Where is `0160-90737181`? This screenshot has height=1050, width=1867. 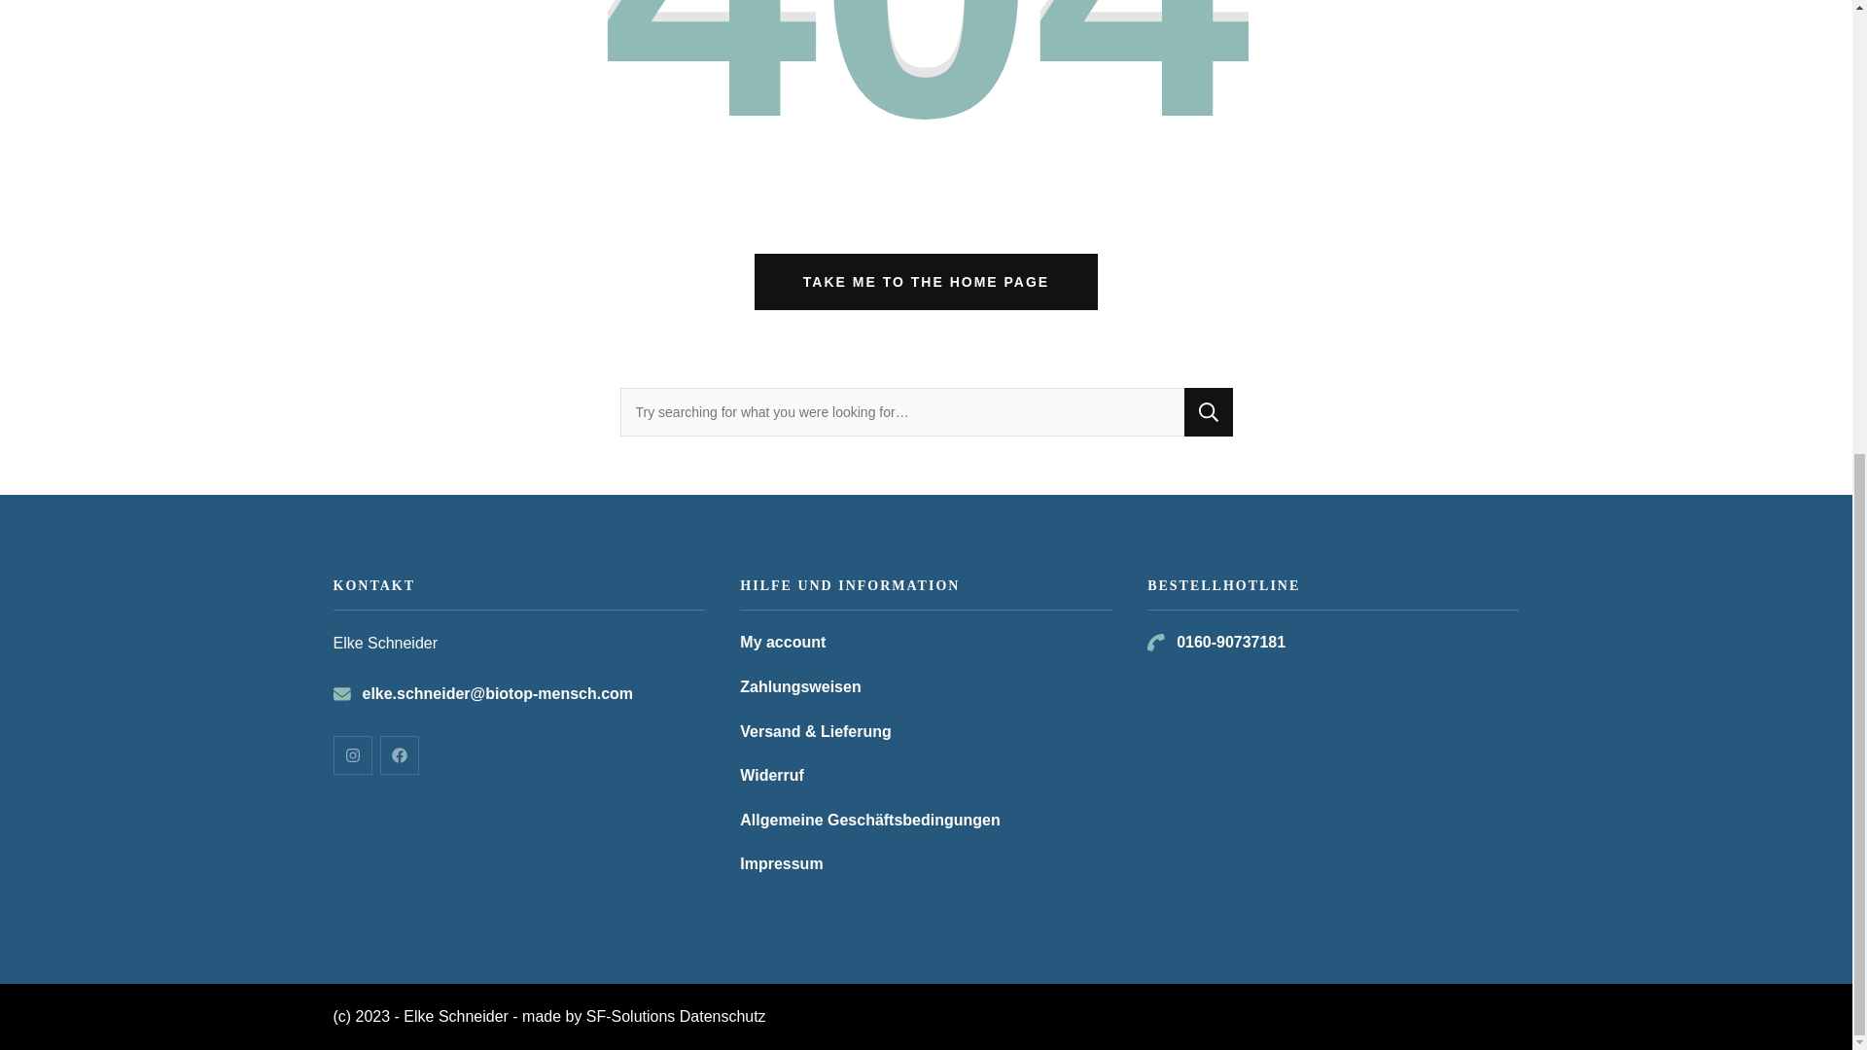 0160-90737181 is located at coordinates (1231, 642).